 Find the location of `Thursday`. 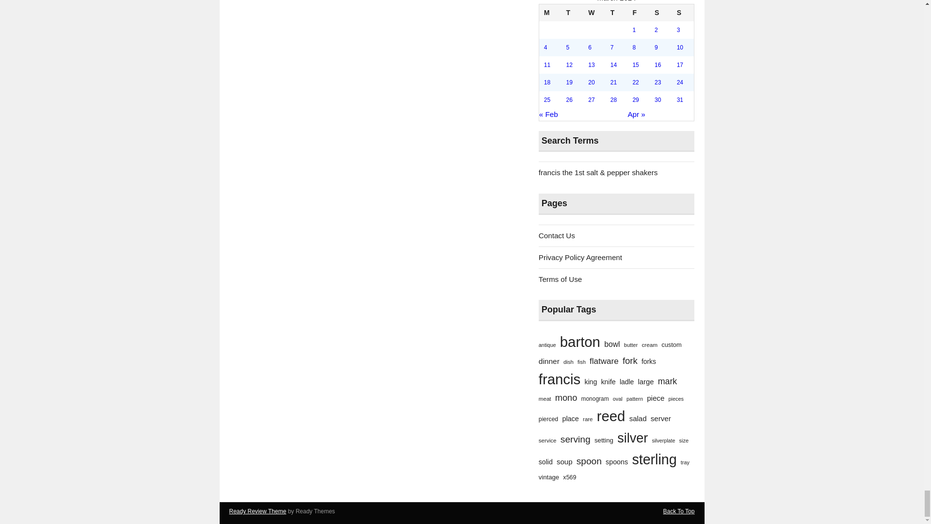

Thursday is located at coordinates (617, 13).